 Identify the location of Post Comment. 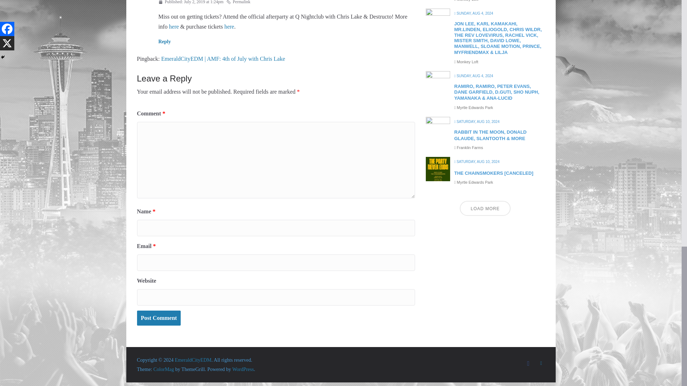
(159, 318).